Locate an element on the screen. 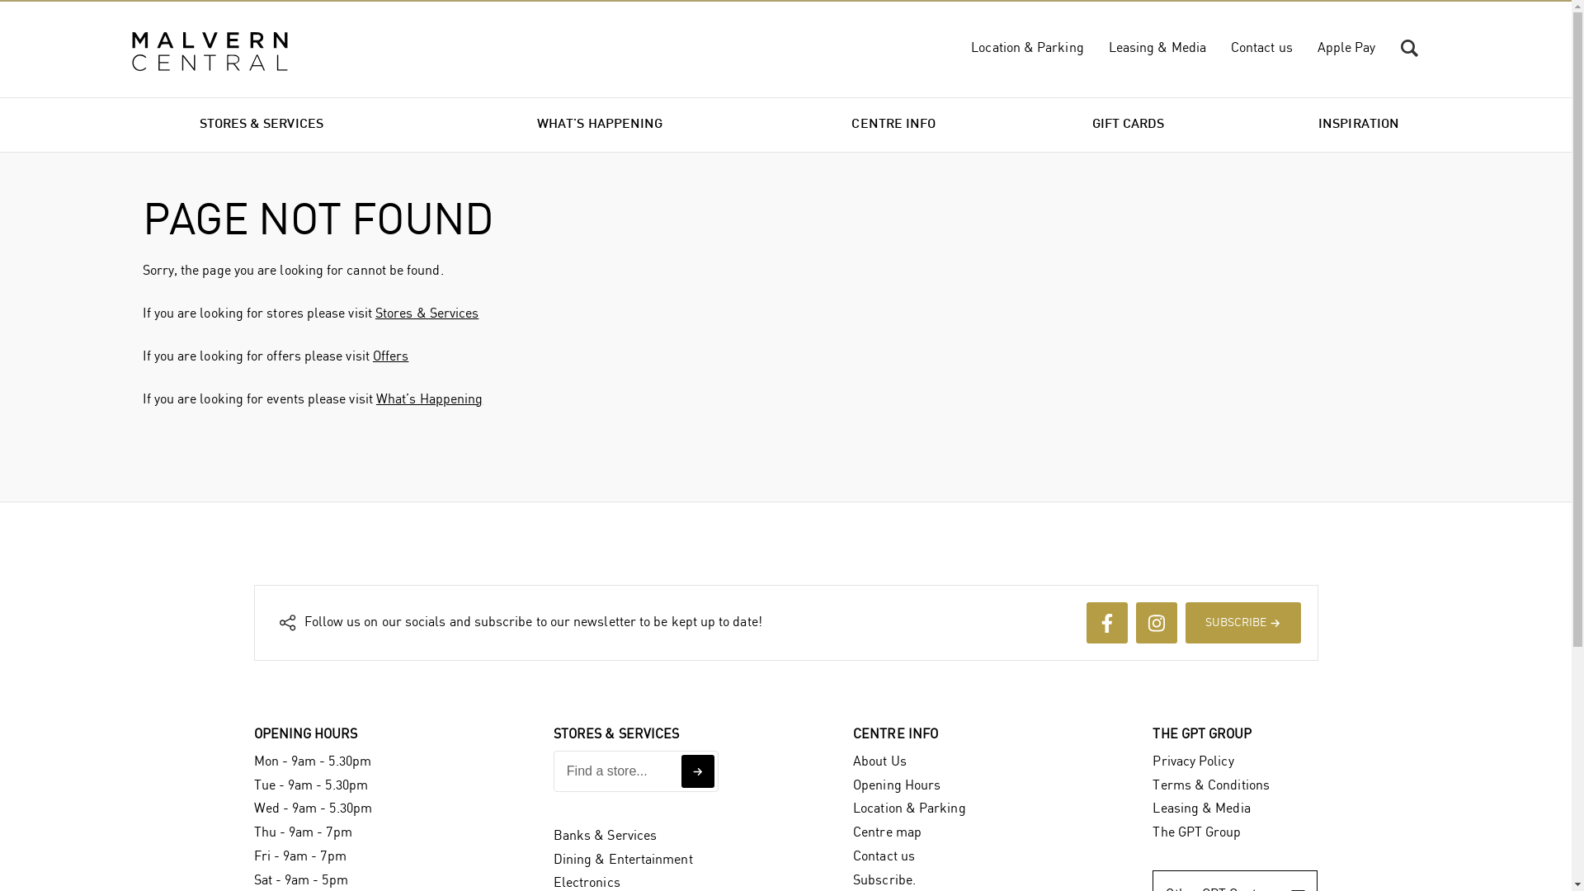 This screenshot has height=891, width=1584. Leasing & Media is located at coordinates (1157, 48).